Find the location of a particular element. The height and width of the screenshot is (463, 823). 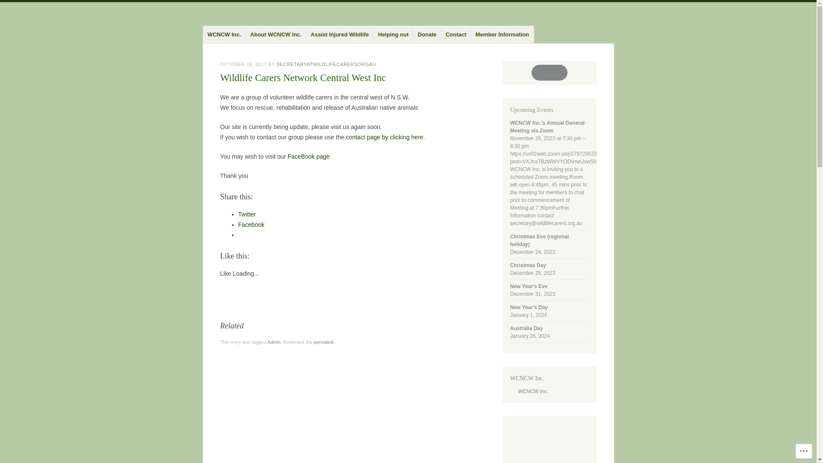

permalink is located at coordinates (324, 342).